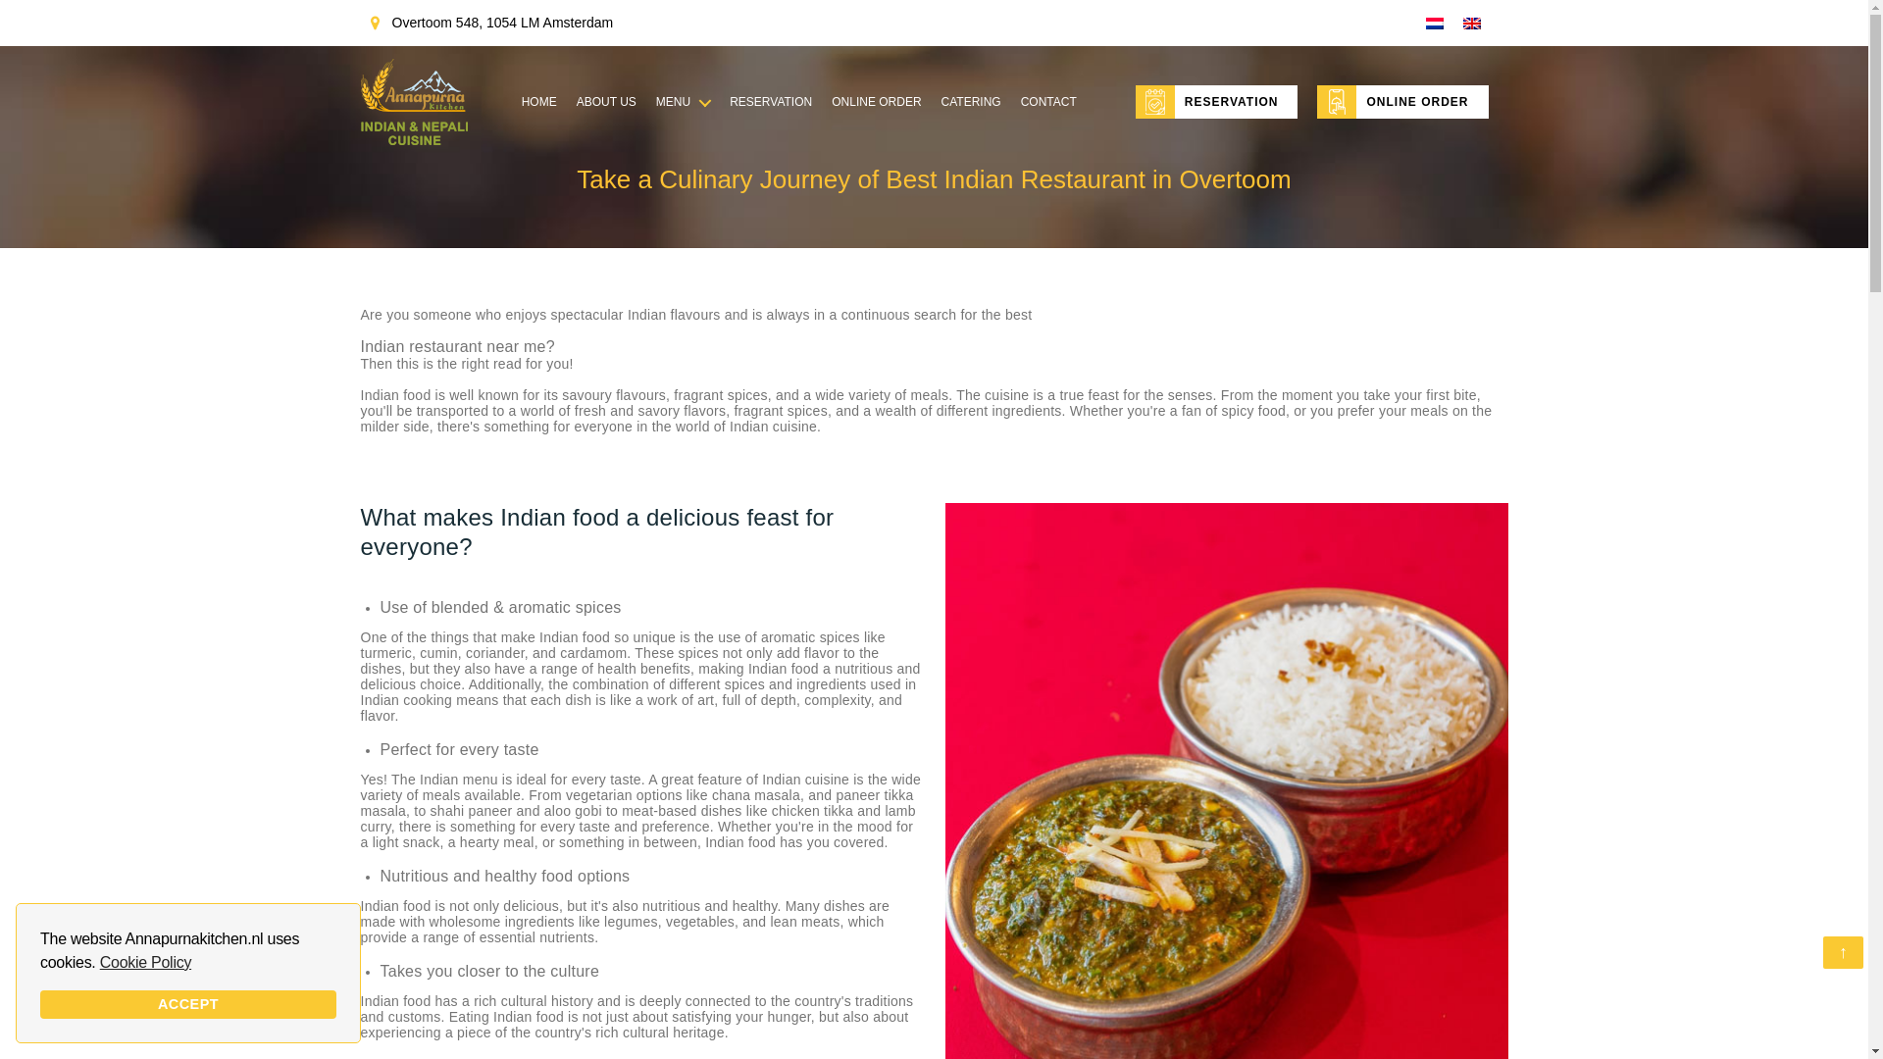  I want to click on CONTACT, so click(1048, 102).